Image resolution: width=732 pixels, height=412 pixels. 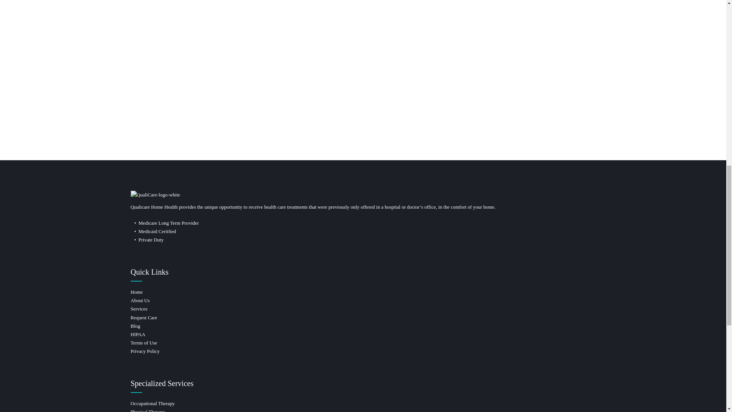 What do you see at coordinates (152, 403) in the screenshot?
I see `Occupational Therapy` at bounding box center [152, 403].